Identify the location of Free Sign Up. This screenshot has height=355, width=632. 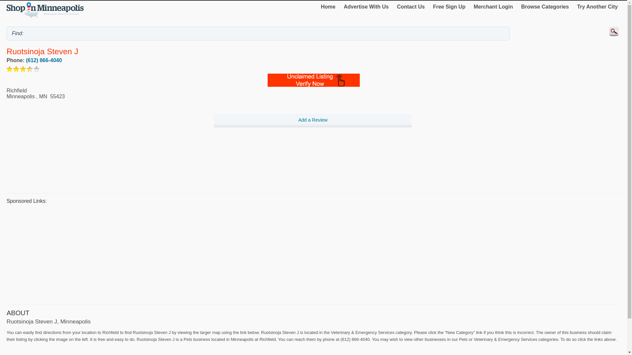
(449, 7).